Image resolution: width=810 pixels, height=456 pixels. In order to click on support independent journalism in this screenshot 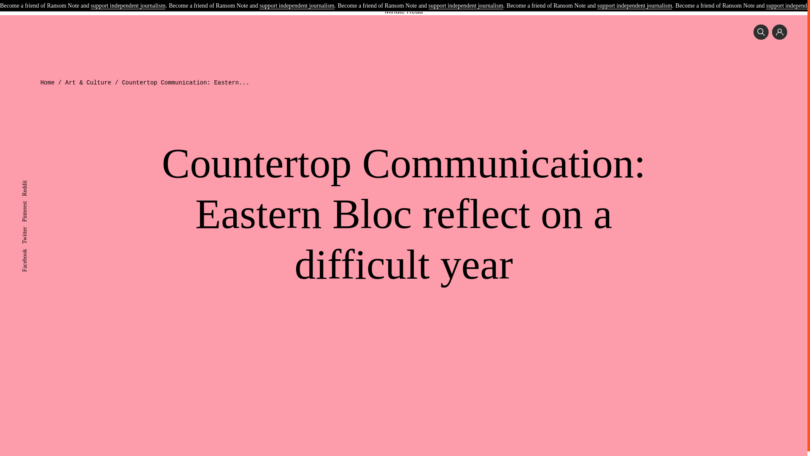, I will do `click(466, 6)`.